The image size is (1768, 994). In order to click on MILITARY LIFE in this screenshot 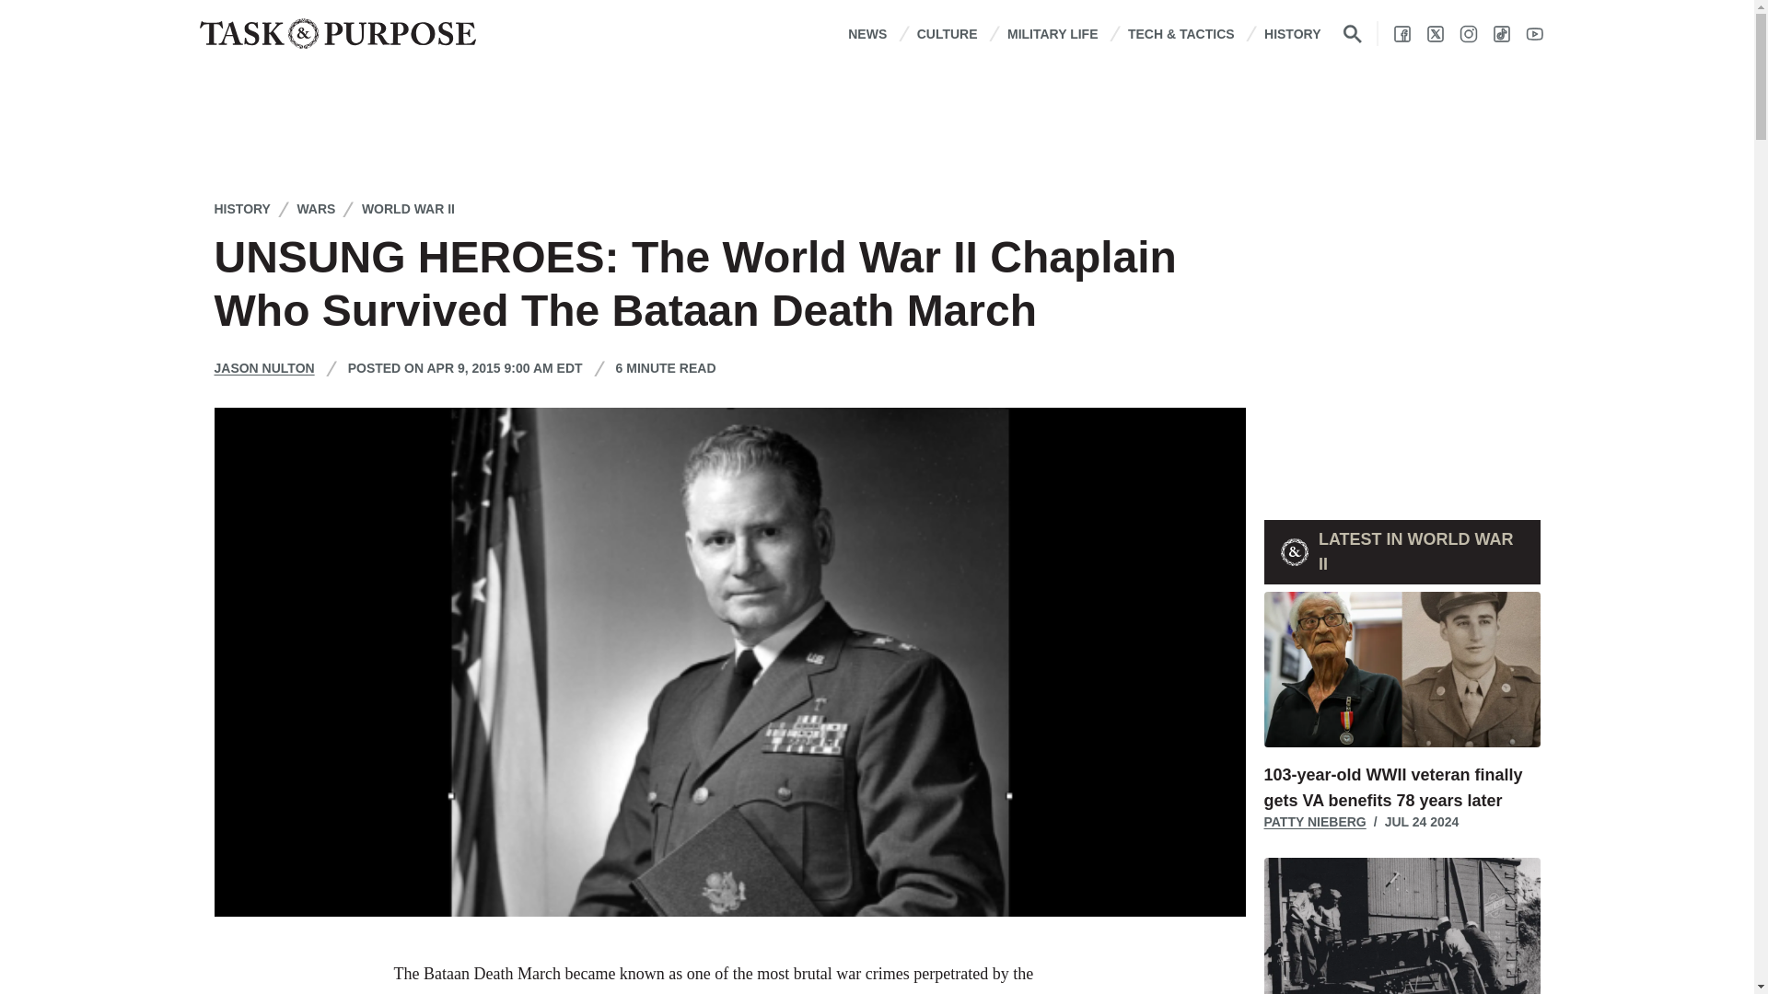, I will do `click(1053, 33)`.